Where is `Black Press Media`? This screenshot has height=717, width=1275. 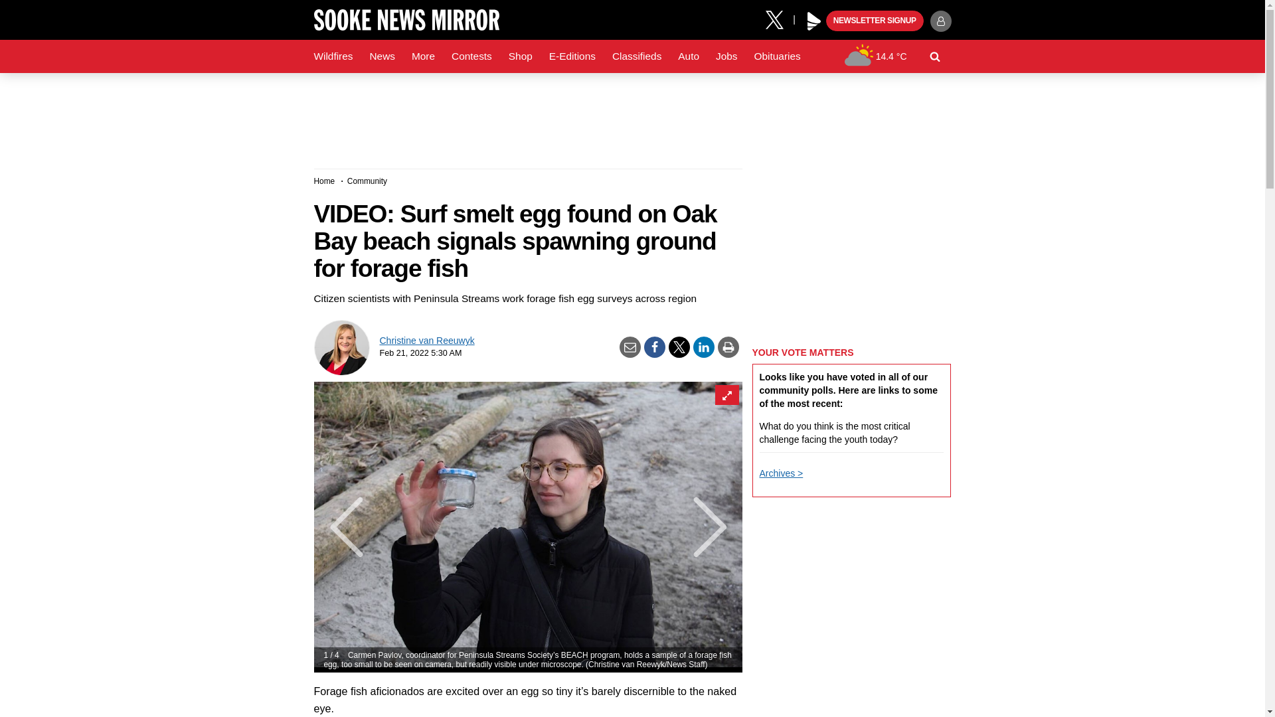 Black Press Media is located at coordinates (814, 21).